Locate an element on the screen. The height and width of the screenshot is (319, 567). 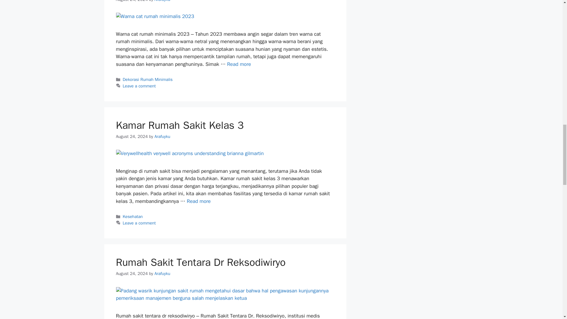
Arafuyku is located at coordinates (162, 274).